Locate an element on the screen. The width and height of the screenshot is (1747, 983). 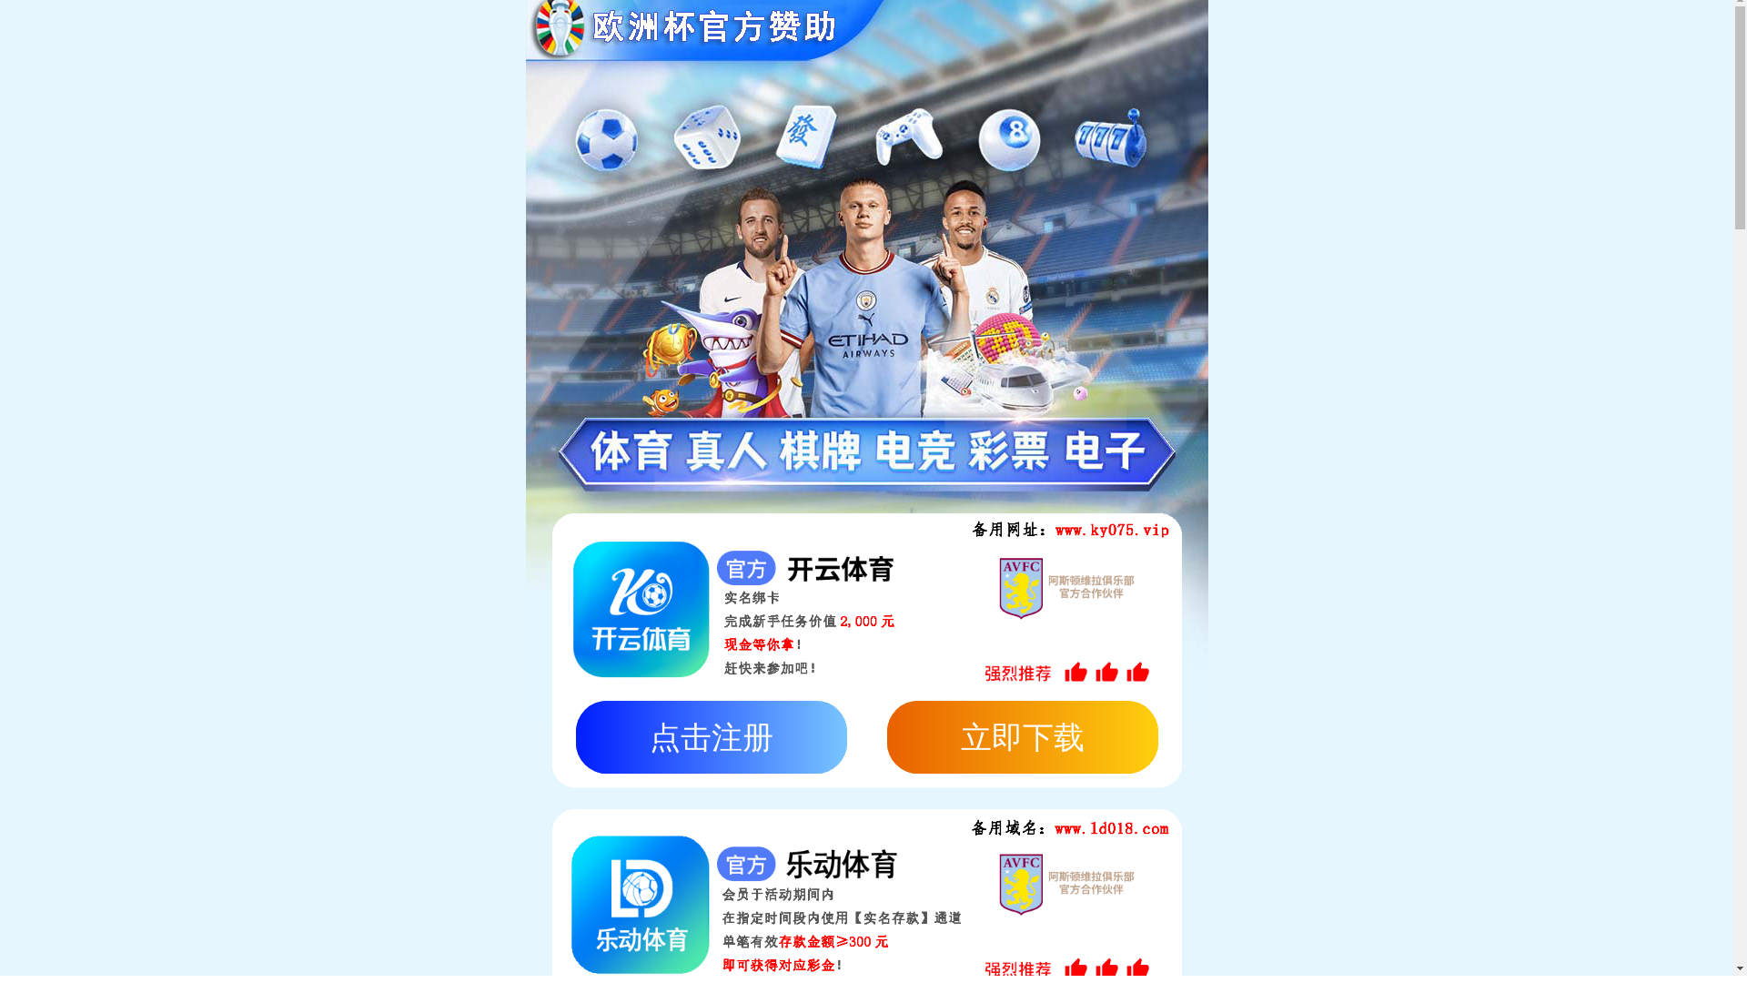
Products is located at coordinates (1227, 30).